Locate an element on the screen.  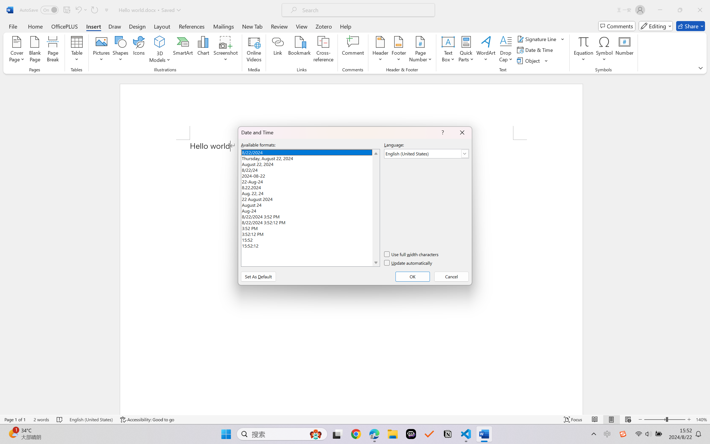
August 22, 2024 is located at coordinates (310, 164).